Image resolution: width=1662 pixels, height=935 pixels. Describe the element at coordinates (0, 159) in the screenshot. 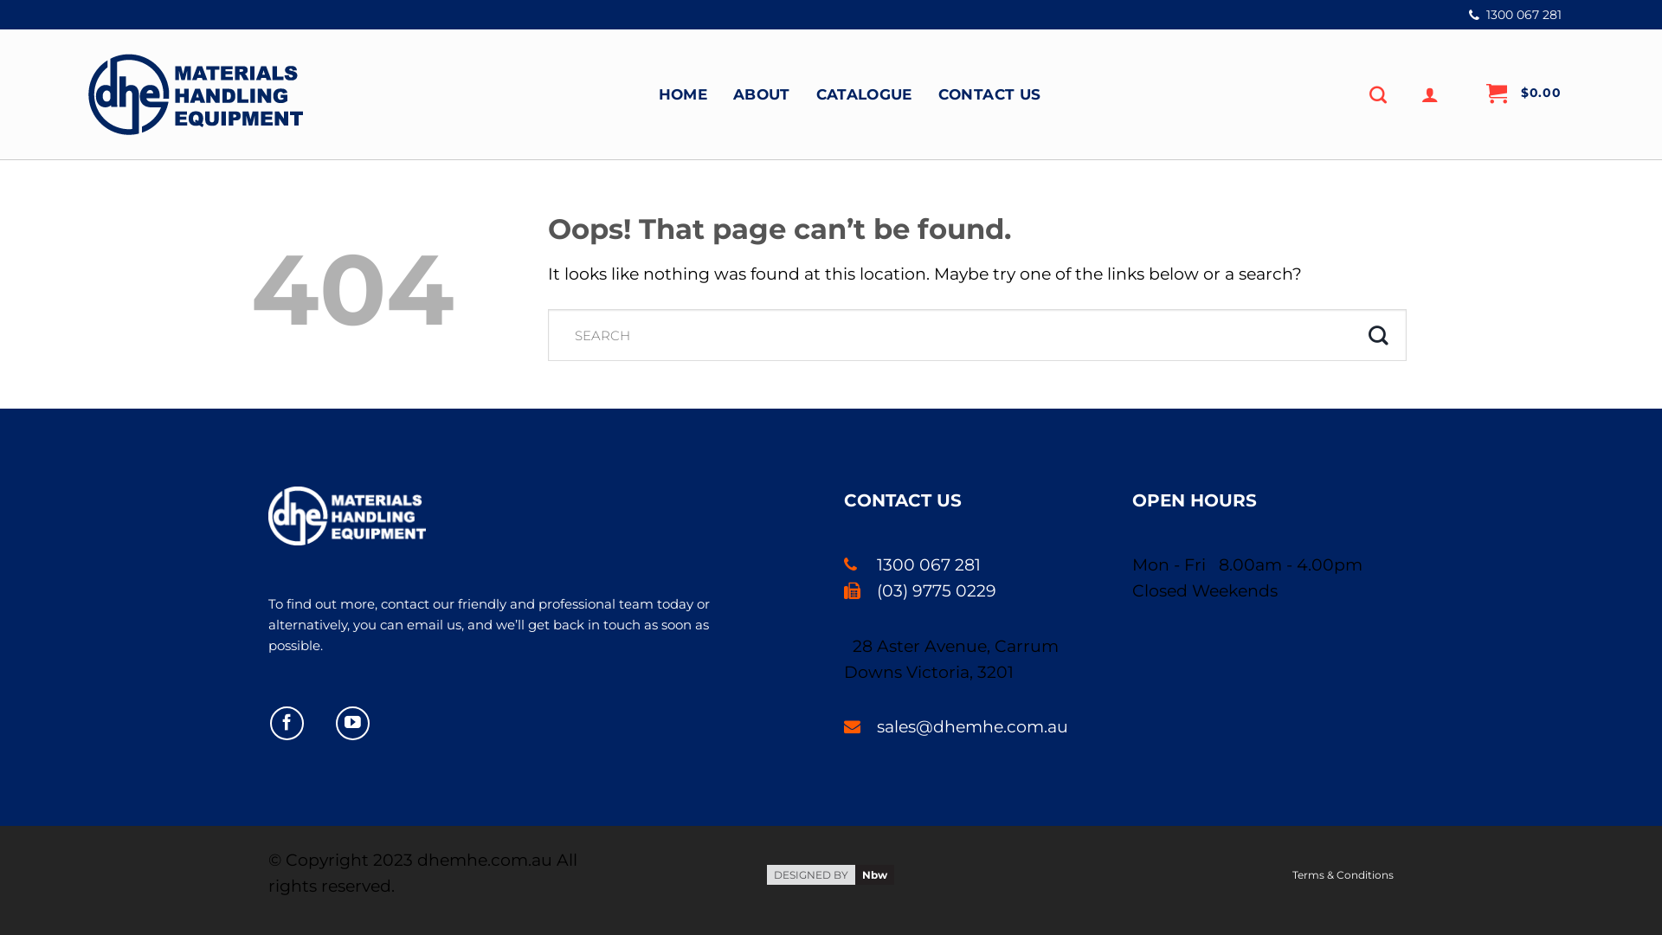

I see `Skip to content` at that location.